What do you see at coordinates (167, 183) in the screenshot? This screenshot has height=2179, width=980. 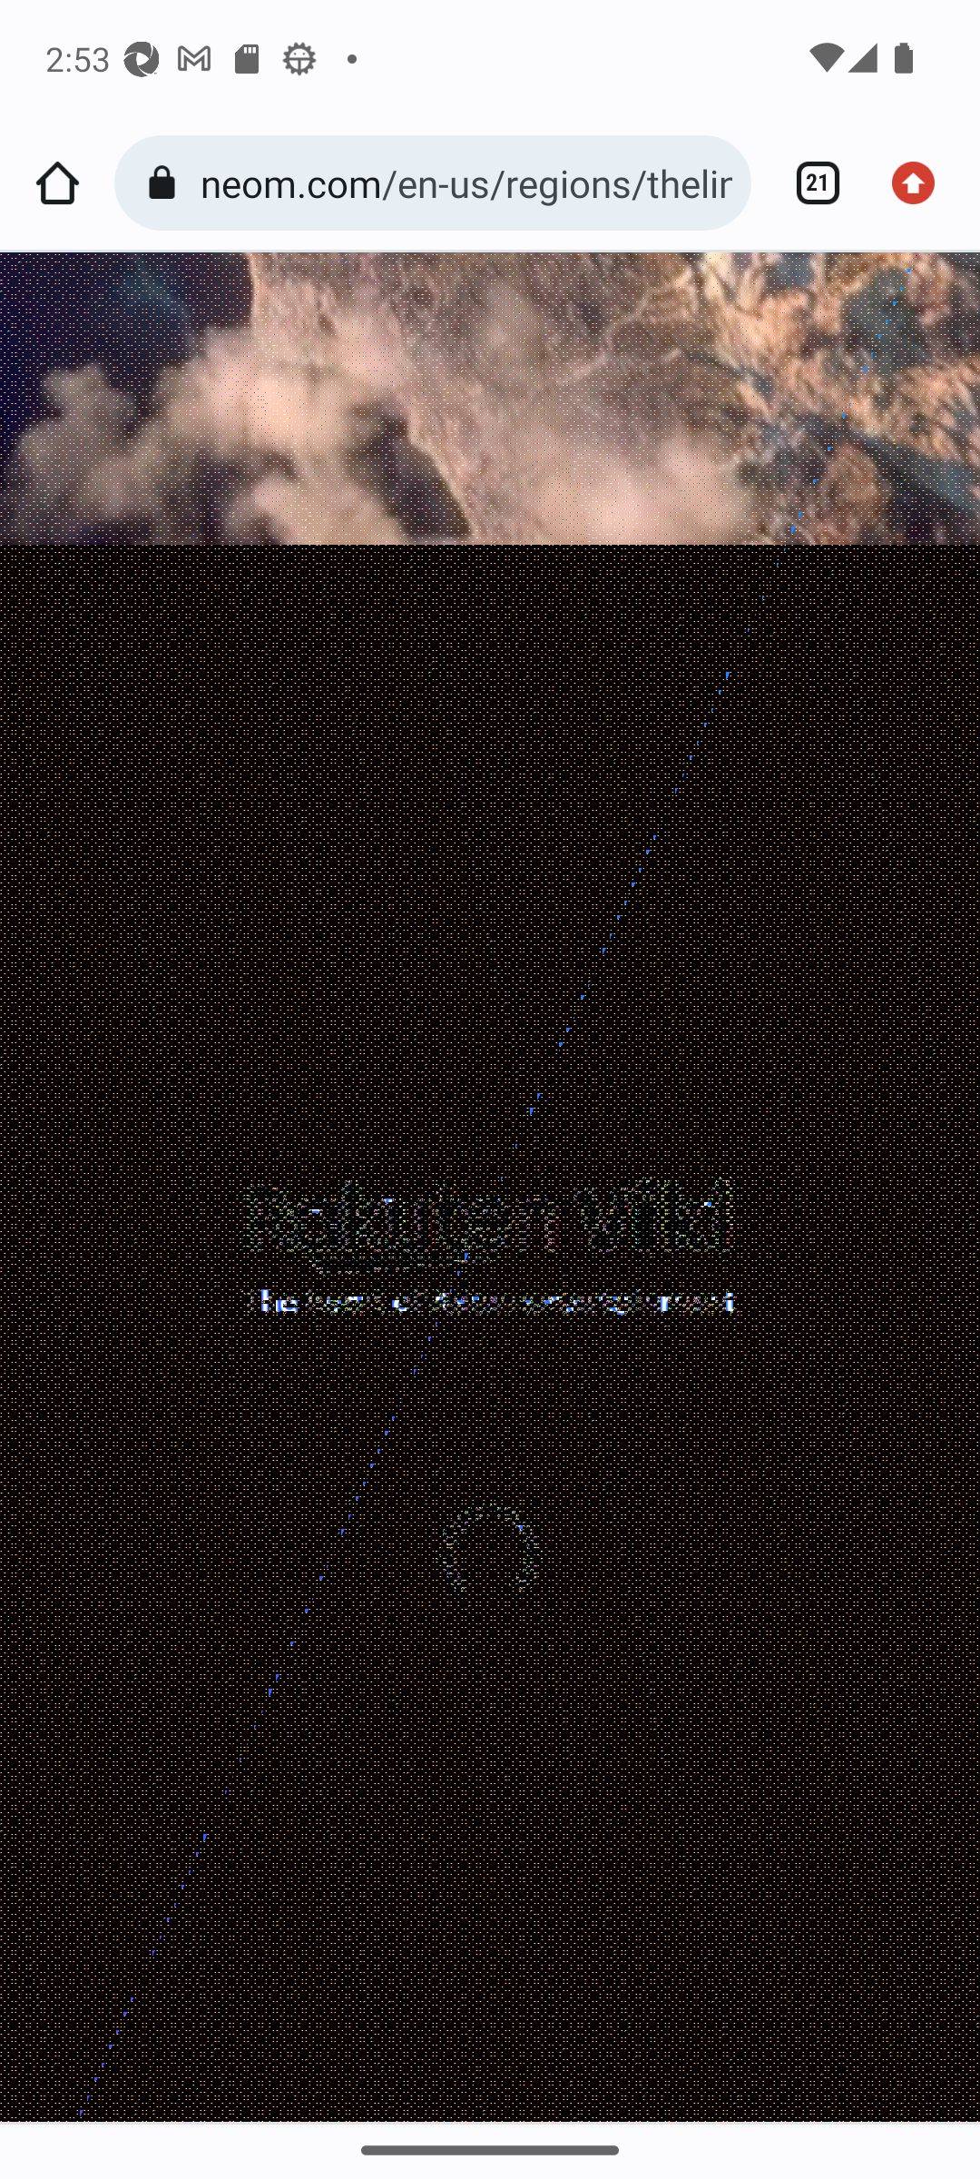 I see `Connection is secure` at bounding box center [167, 183].